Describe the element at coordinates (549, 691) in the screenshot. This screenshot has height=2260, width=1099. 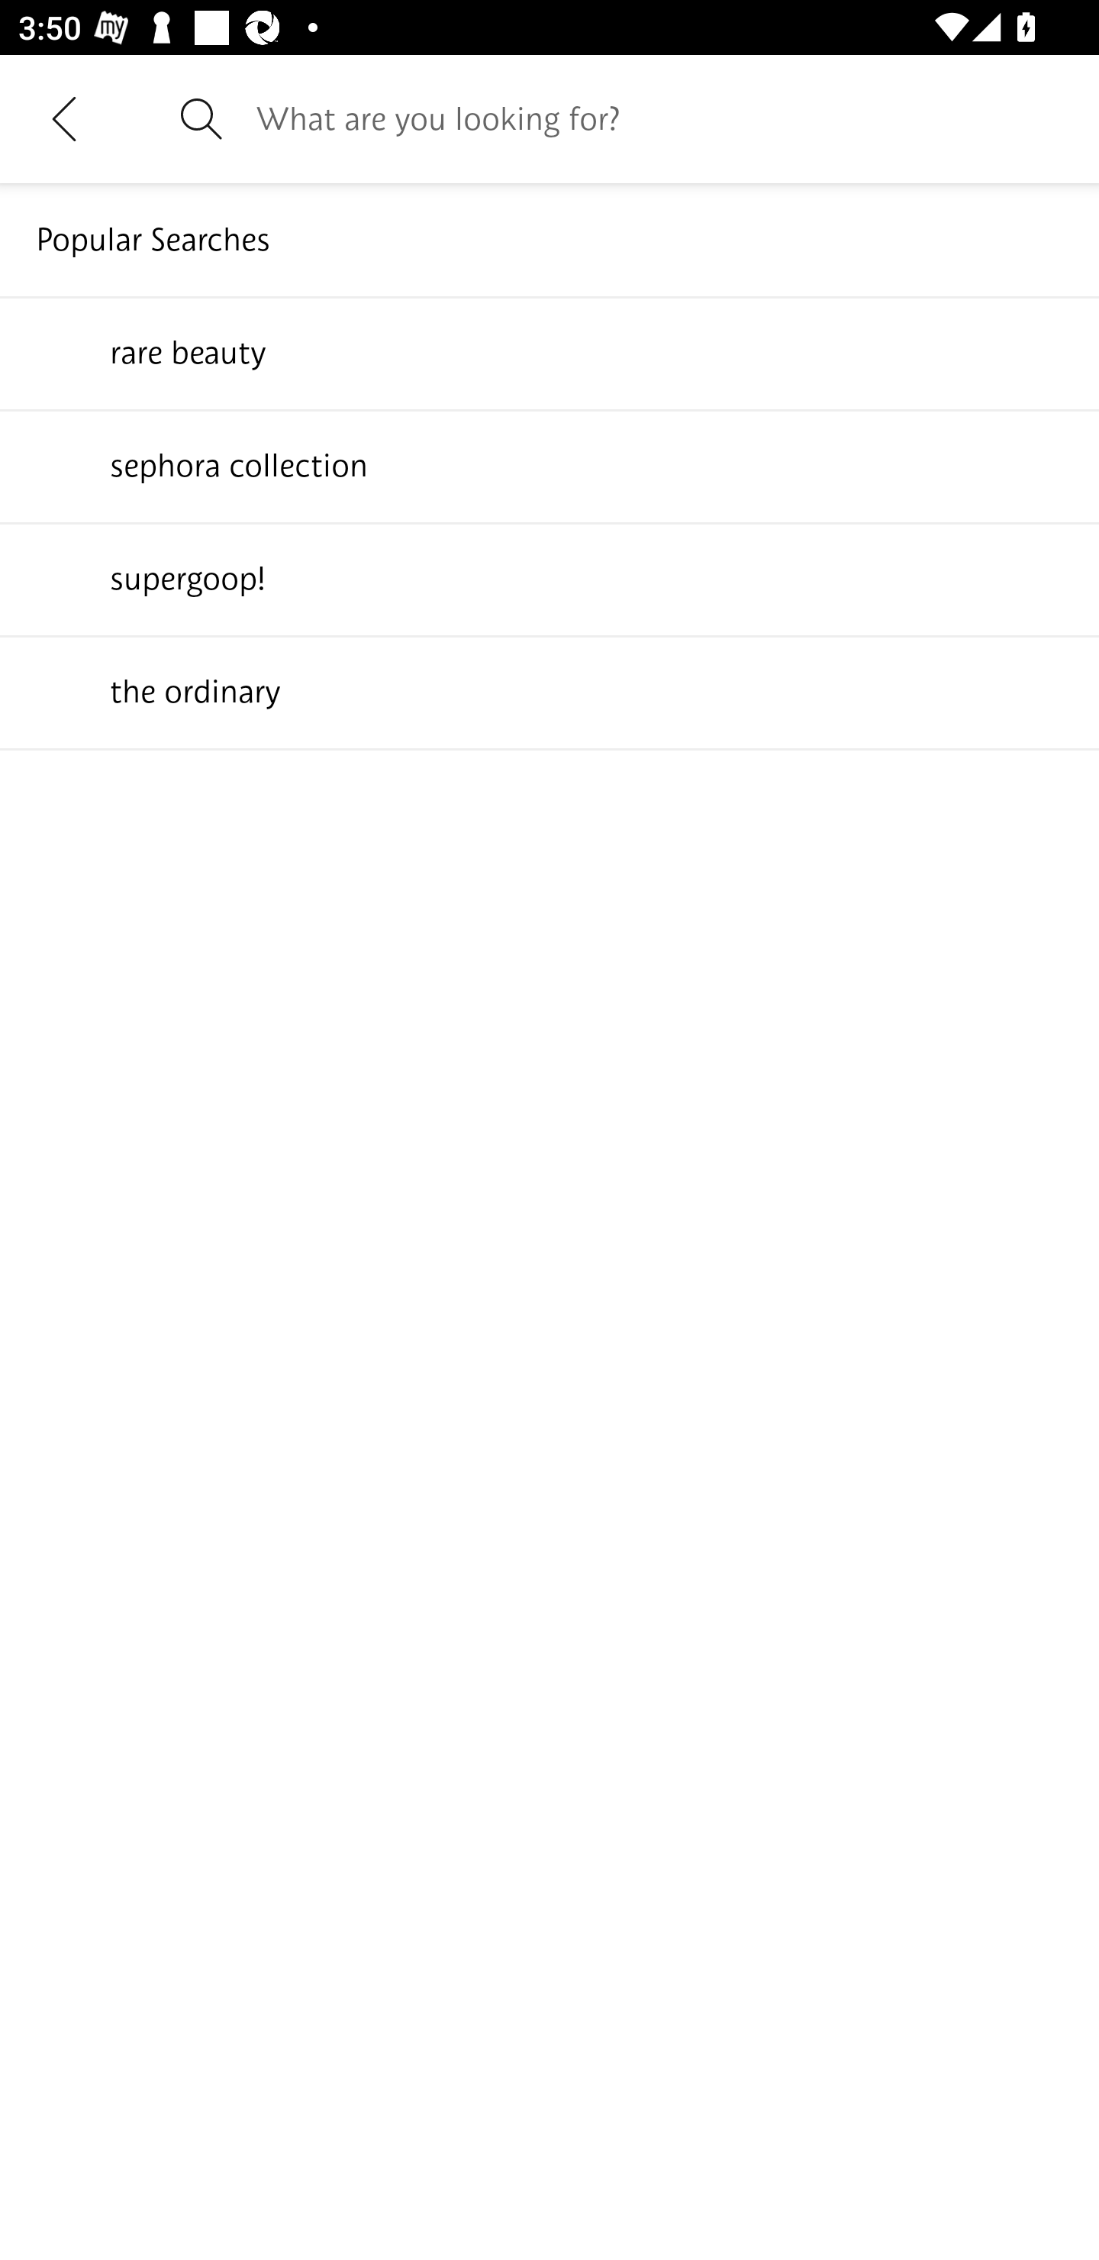
I see `the ordinary` at that location.